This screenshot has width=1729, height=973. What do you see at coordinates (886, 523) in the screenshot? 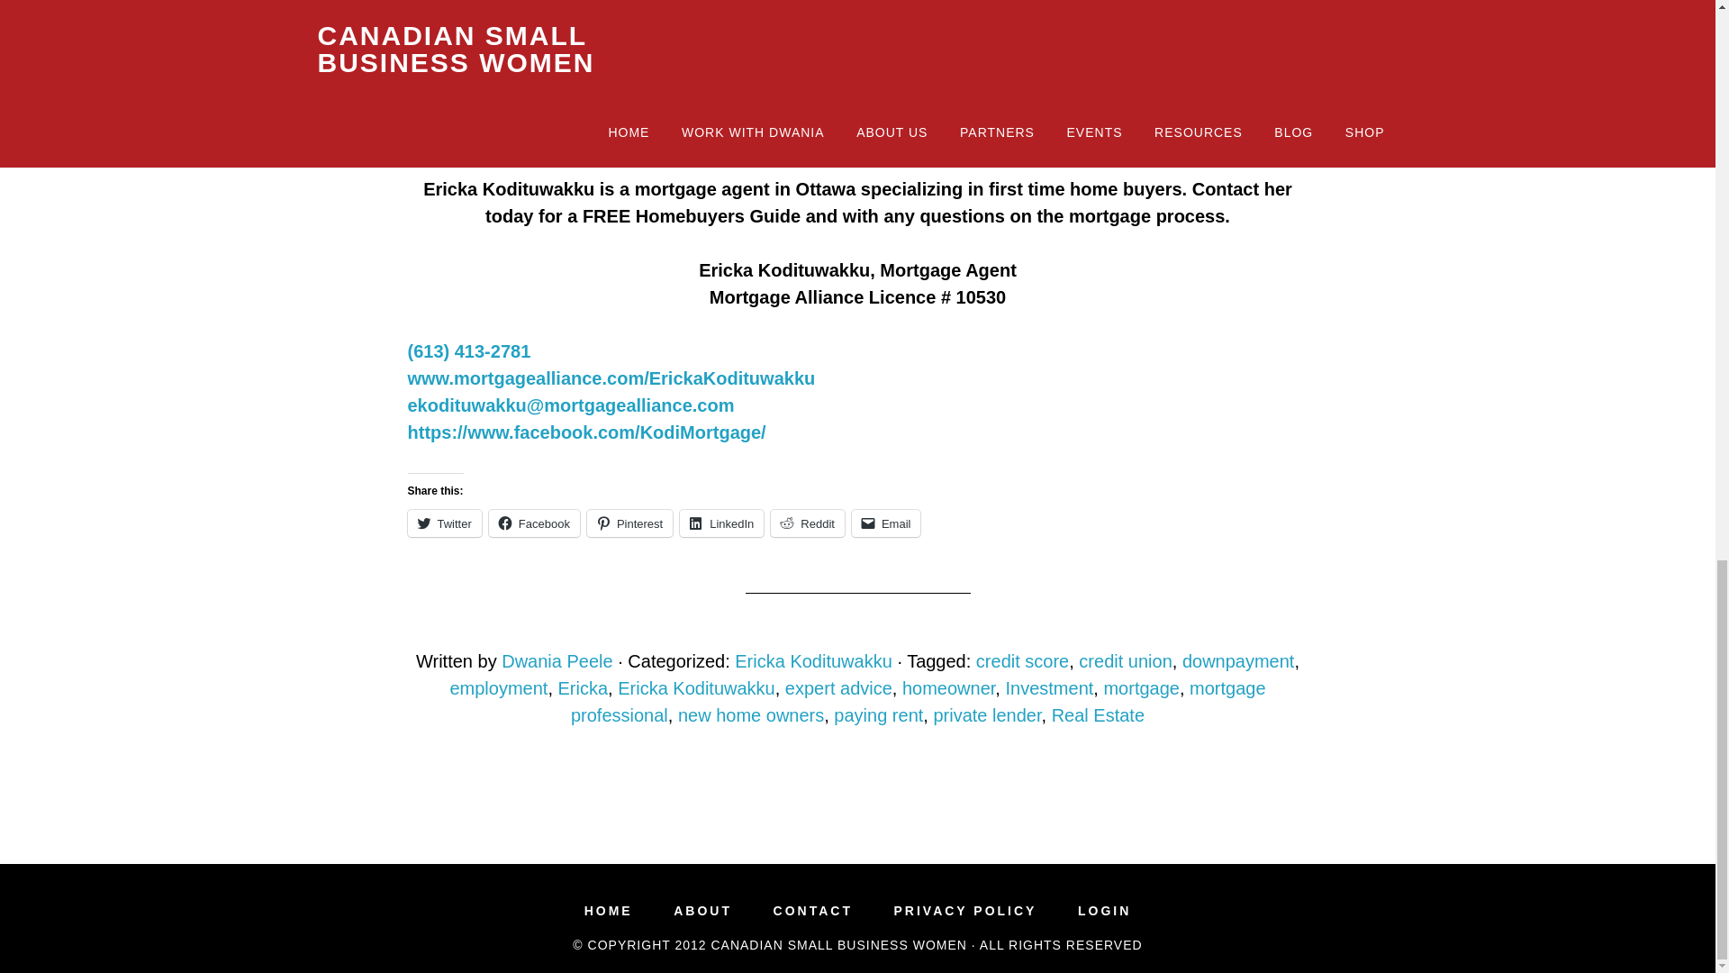
I see `Click to email a link to a friend` at bounding box center [886, 523].